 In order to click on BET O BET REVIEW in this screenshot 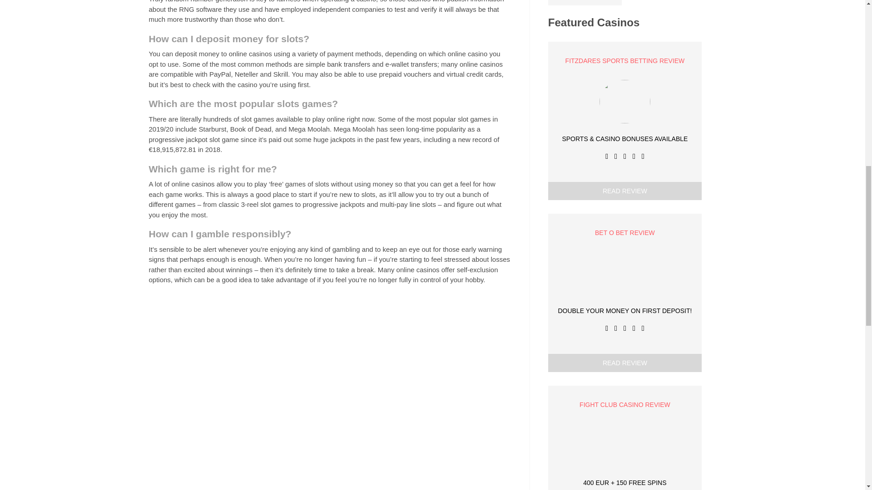, I will do `click(625, 232)`.